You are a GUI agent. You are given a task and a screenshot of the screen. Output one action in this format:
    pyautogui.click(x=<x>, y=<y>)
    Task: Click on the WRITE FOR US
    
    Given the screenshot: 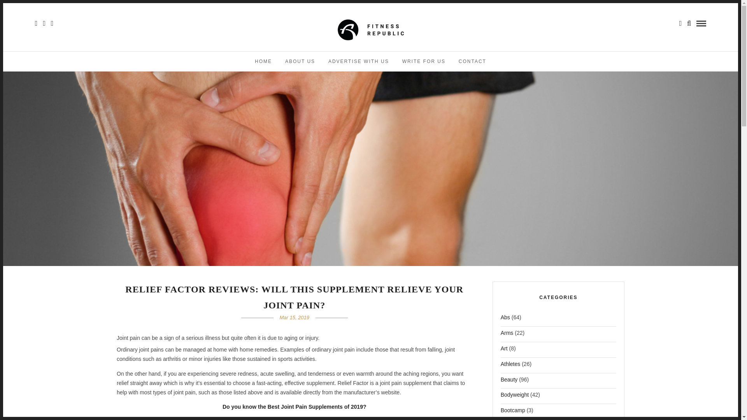 What is the action you would take?
    pyautogui.click(x=424, y=61)
    